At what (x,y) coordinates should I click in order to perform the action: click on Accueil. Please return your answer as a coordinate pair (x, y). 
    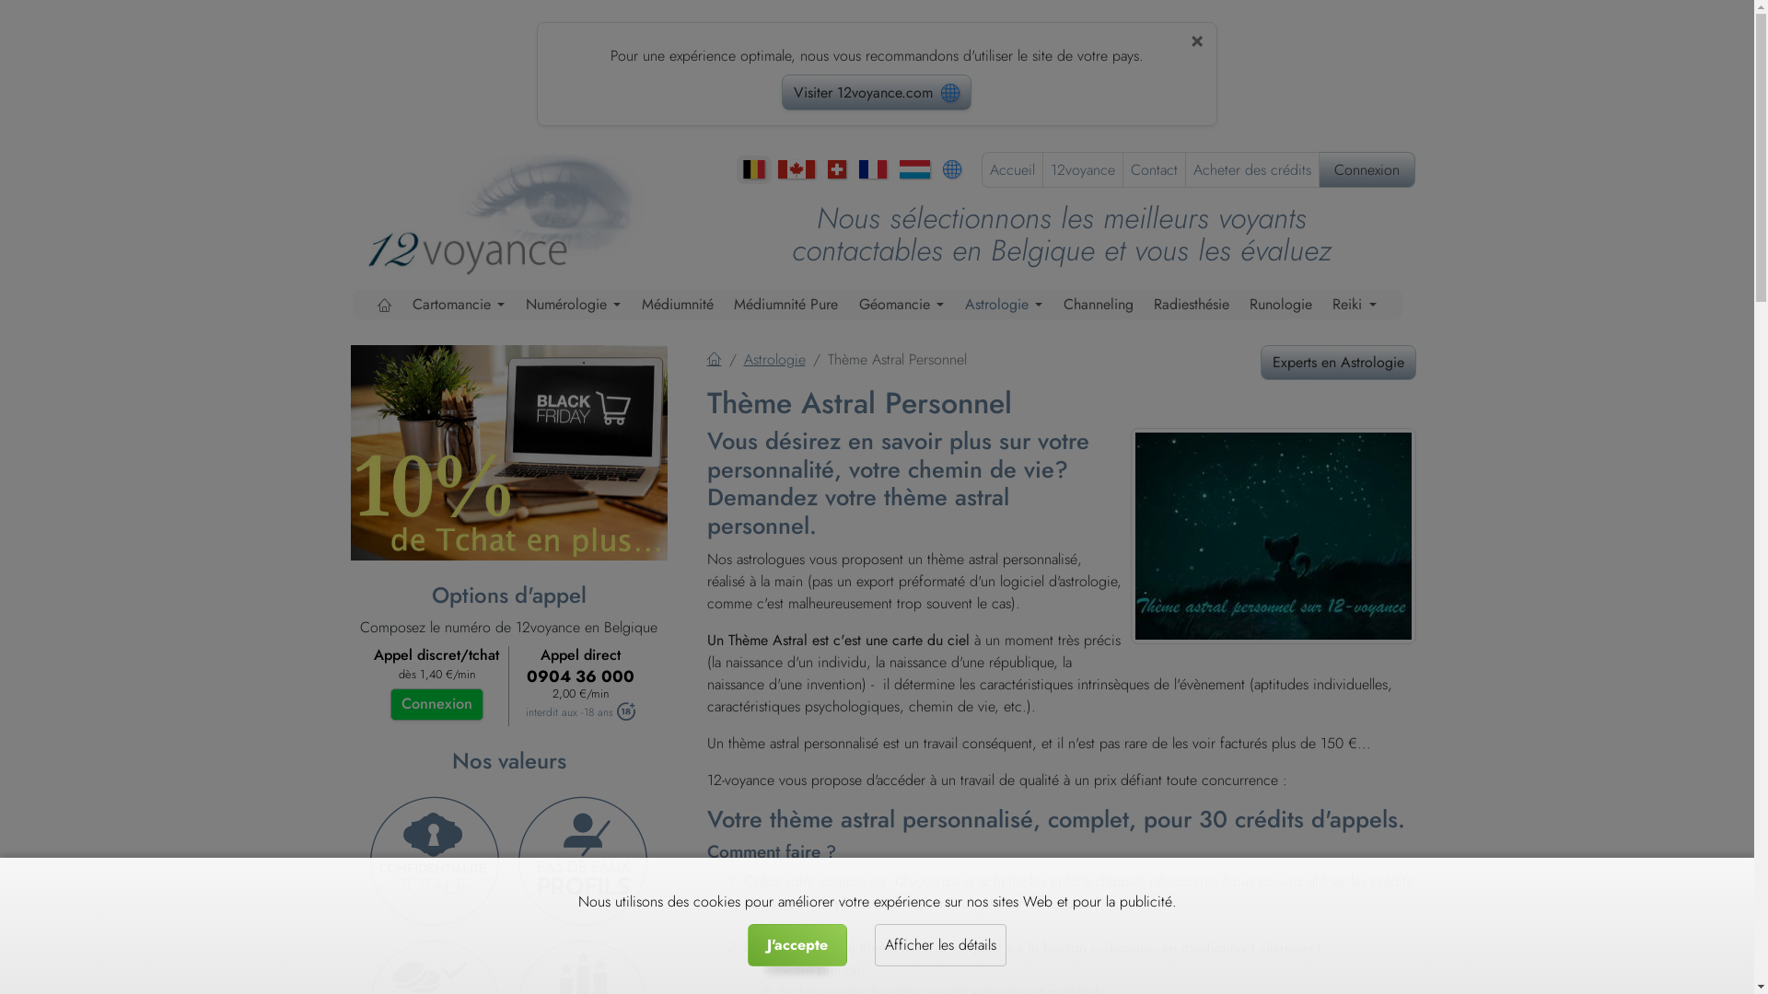
    Looking at the image, I should click on (1011, 169).